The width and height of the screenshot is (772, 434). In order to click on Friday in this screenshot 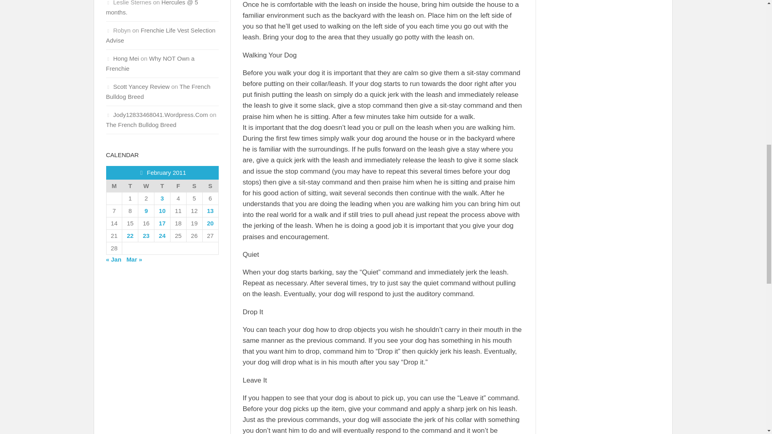, I will do `click(178, 186)`.